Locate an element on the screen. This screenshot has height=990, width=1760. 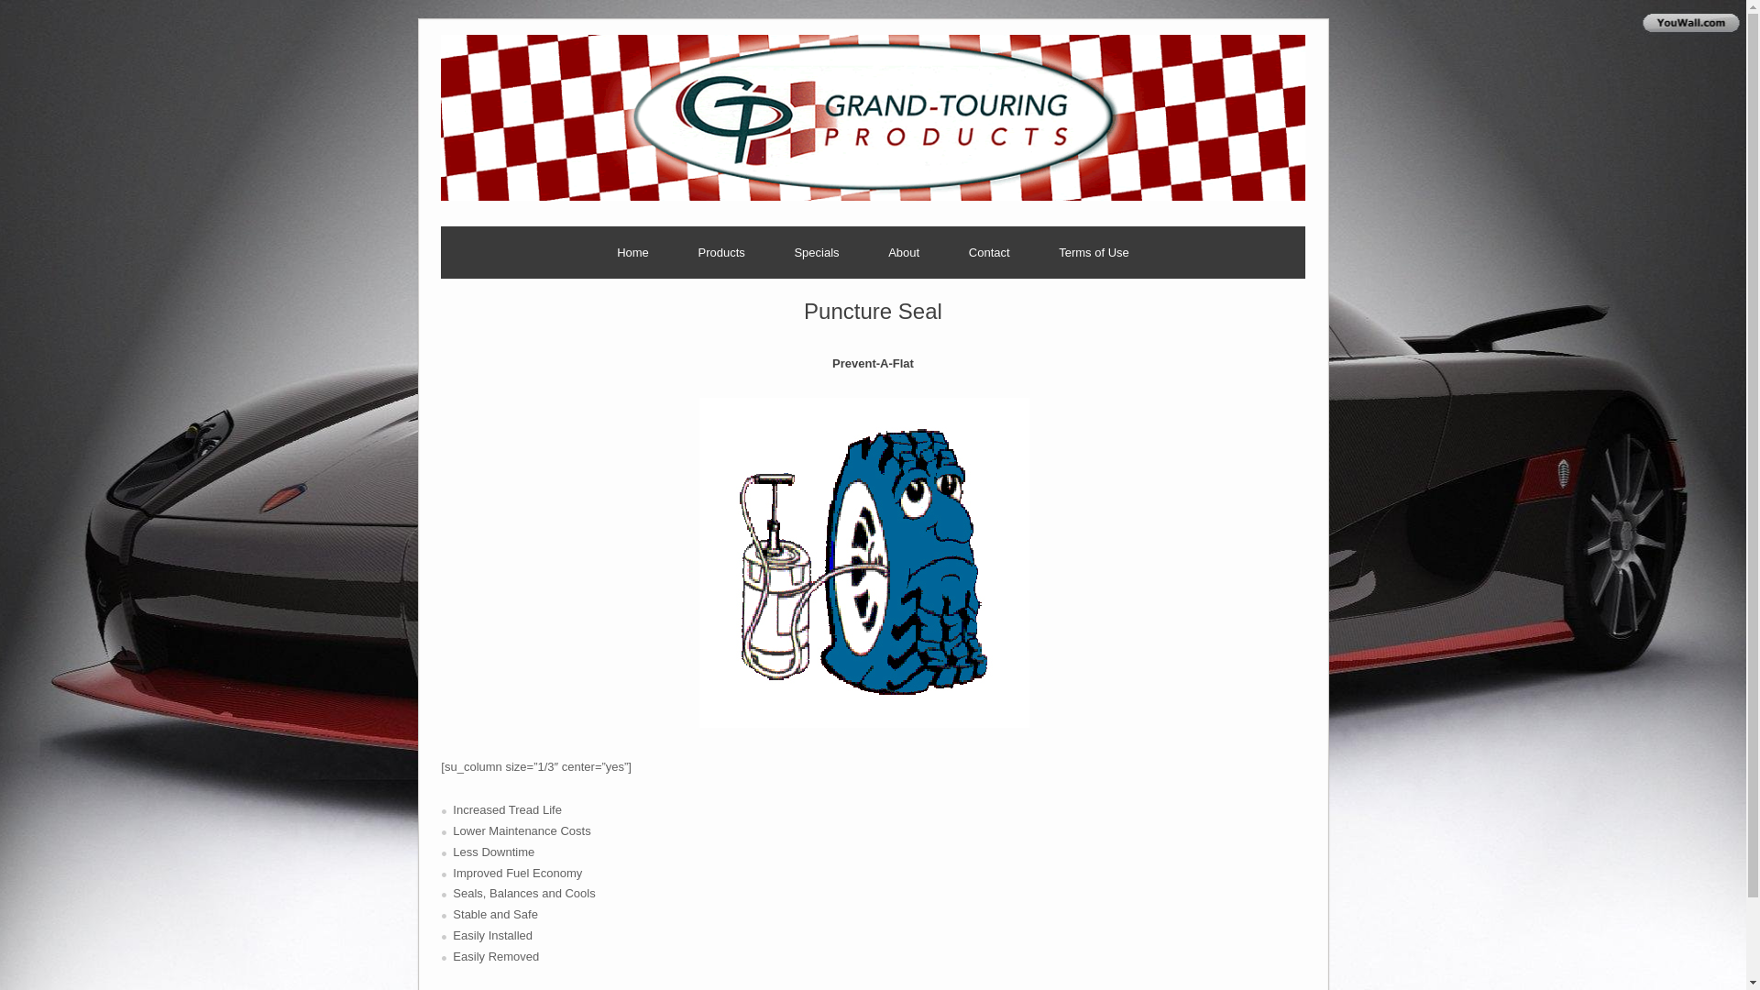
Contact is located at coordinates (990, 253).